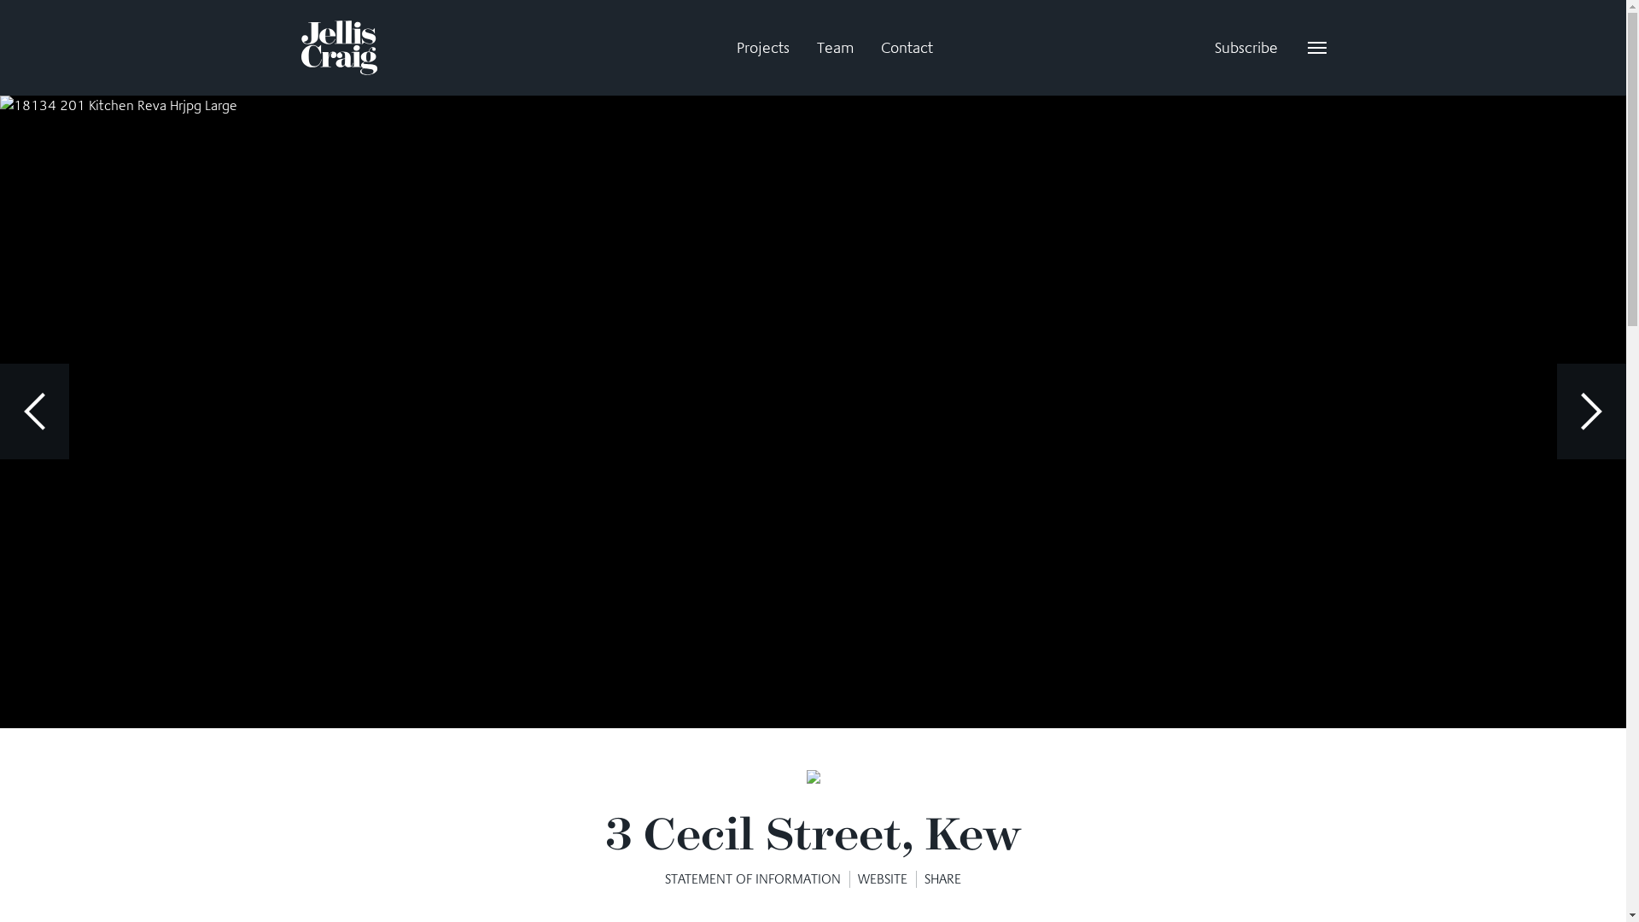 The image size is (1639, 922). Describe the element at coordinates (1245, 48) in the screenshot. I see `Subscribe` at that location.